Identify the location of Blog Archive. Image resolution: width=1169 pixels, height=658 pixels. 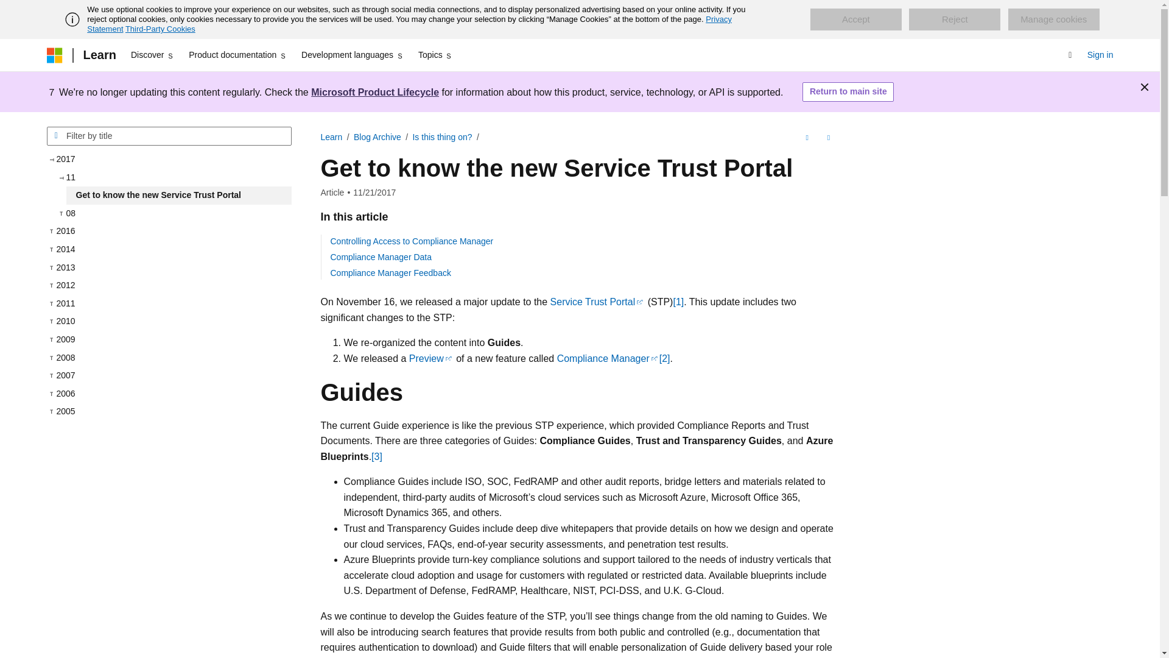
(377, 137).